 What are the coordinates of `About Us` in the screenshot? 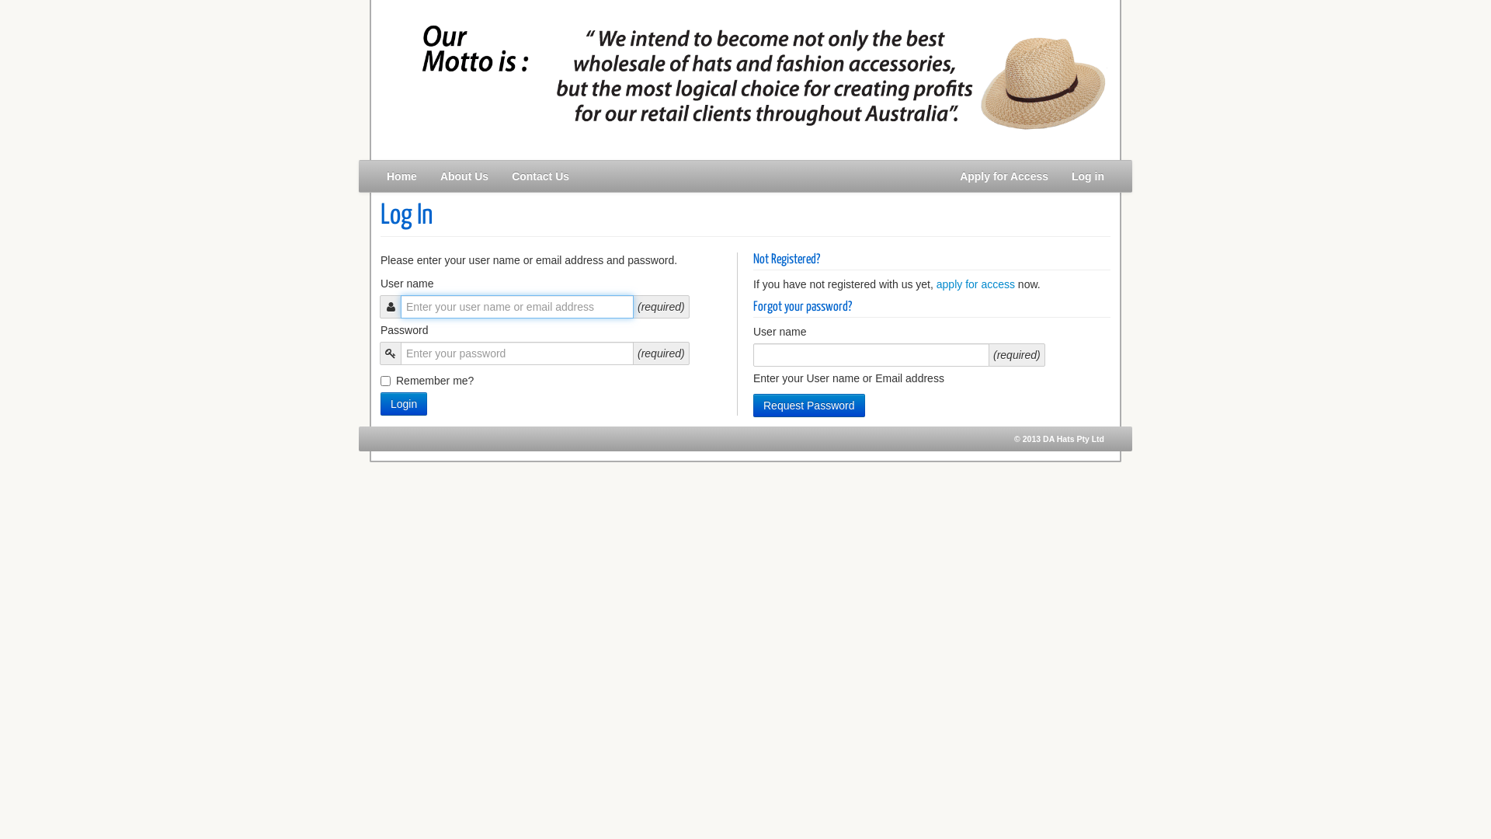 It's located at (464, 176).